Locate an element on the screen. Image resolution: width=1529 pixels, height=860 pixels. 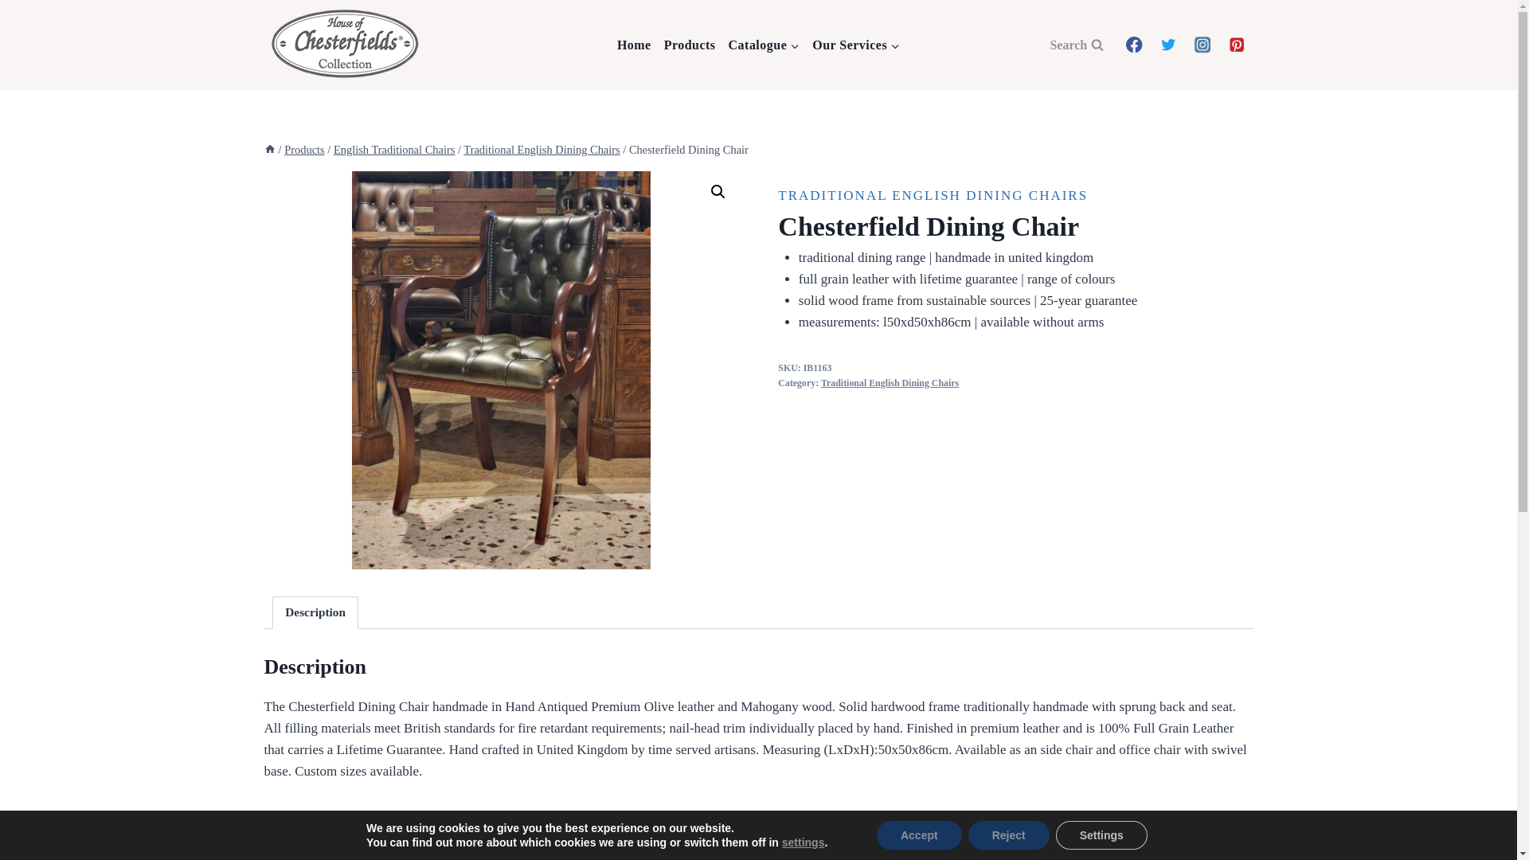
Home is located at coordinates (634, 45).